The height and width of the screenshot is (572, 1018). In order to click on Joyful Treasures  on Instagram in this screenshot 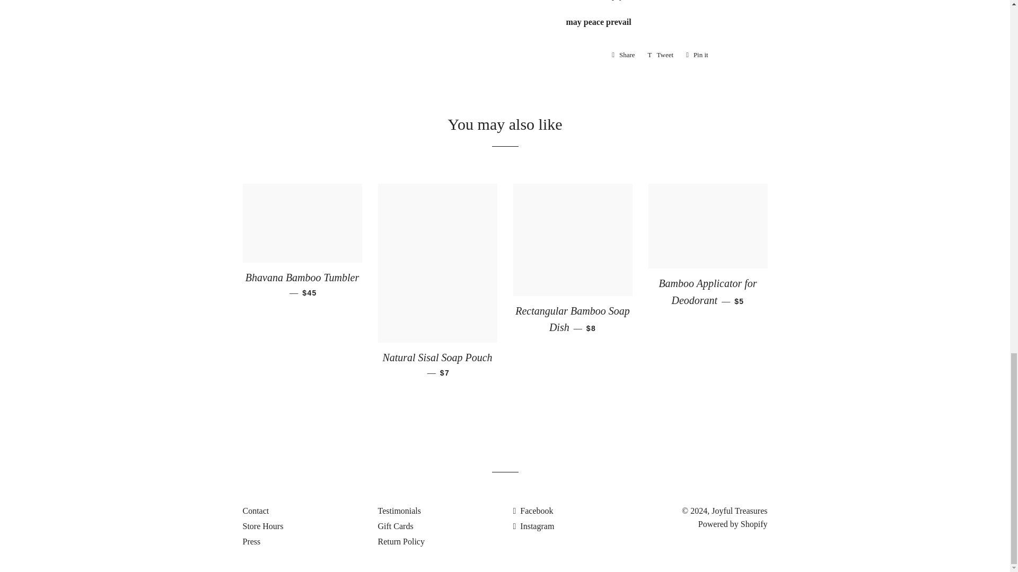, I will do `click(624, 55)`.